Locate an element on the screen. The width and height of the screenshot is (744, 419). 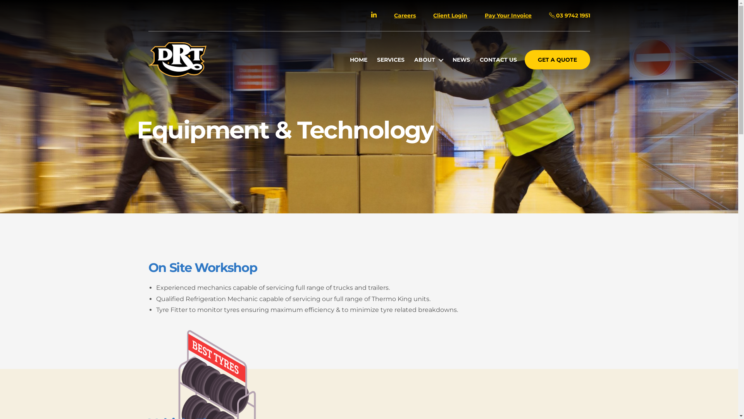
Careers is located at coordinates (405, 16).